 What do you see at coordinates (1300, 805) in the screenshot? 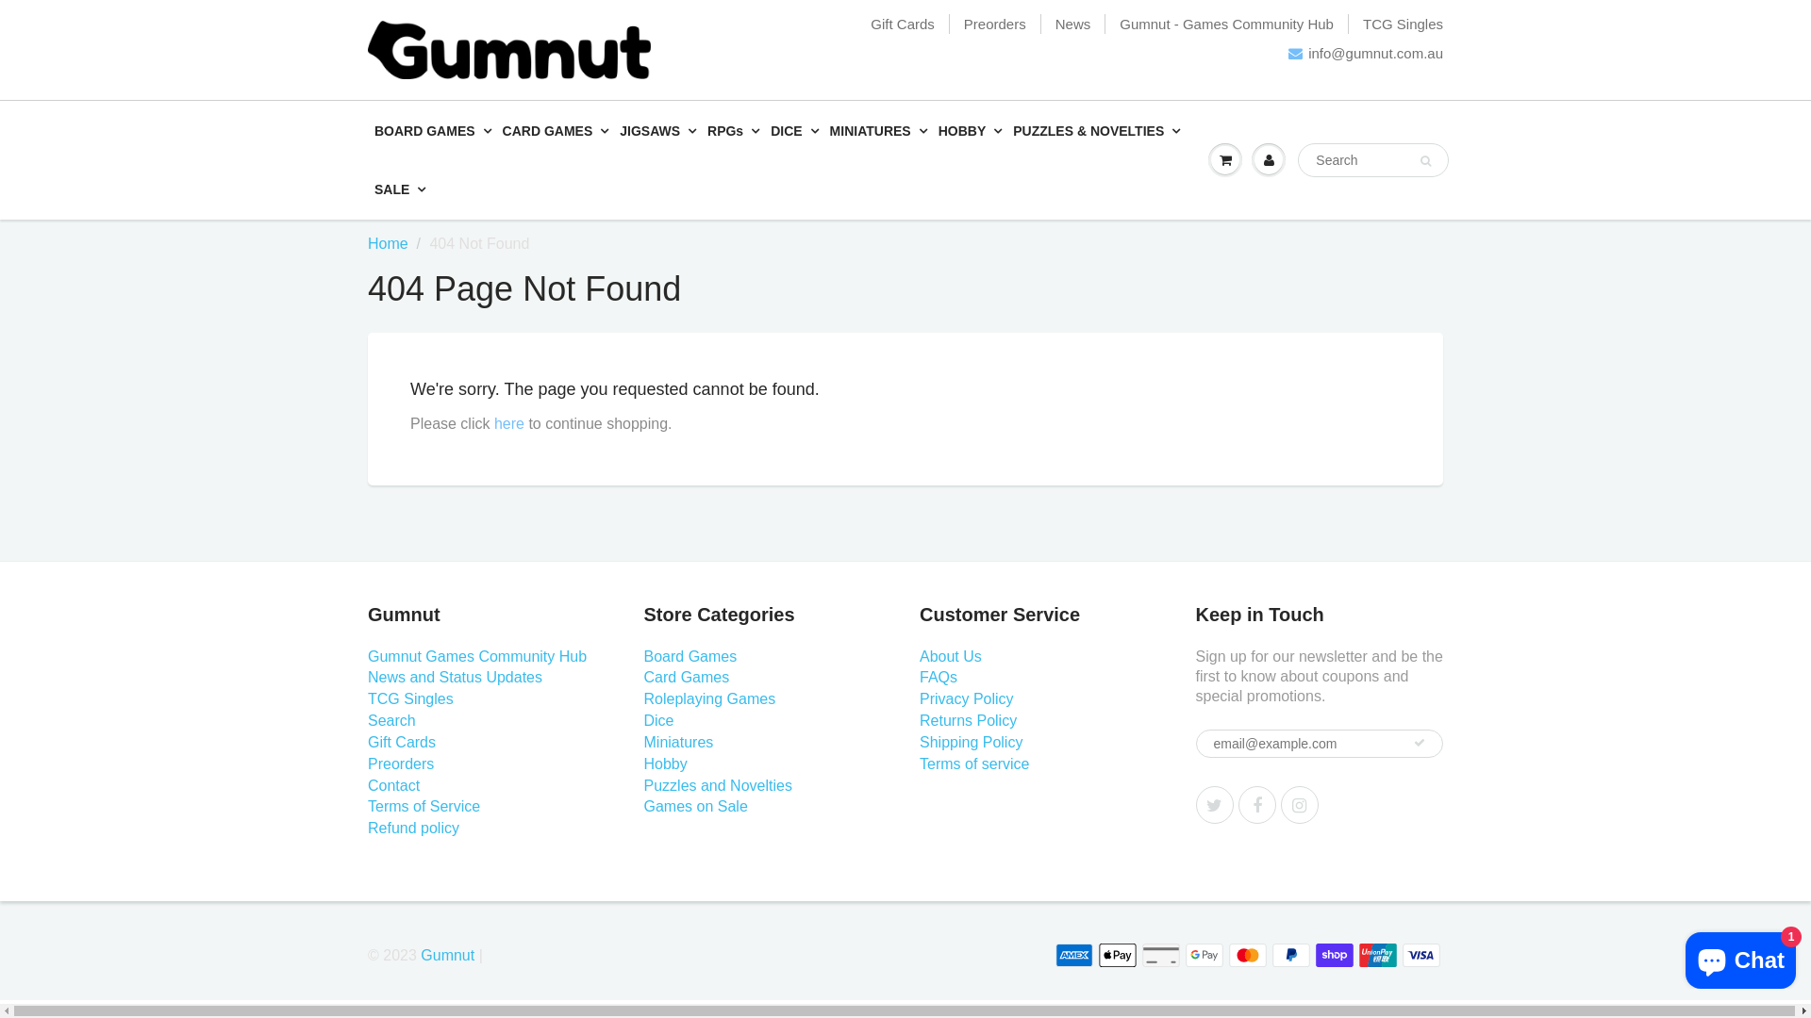
I see `Instagram` at bounding box center [1300, 805].